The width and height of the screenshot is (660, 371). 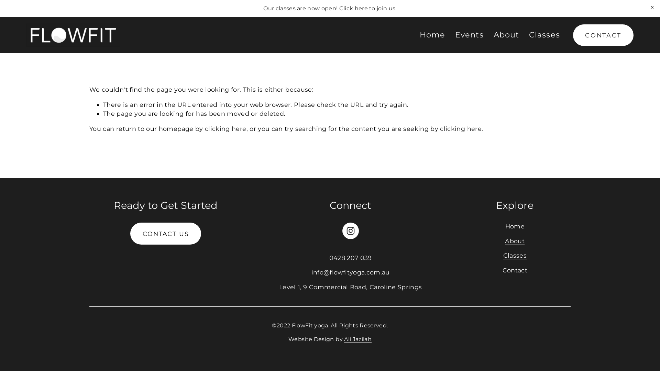 What do you see at coordinates (351, 272) in the screenshot?
I see `info@flowfityoga.com.au` at bounding box center [351, 272].